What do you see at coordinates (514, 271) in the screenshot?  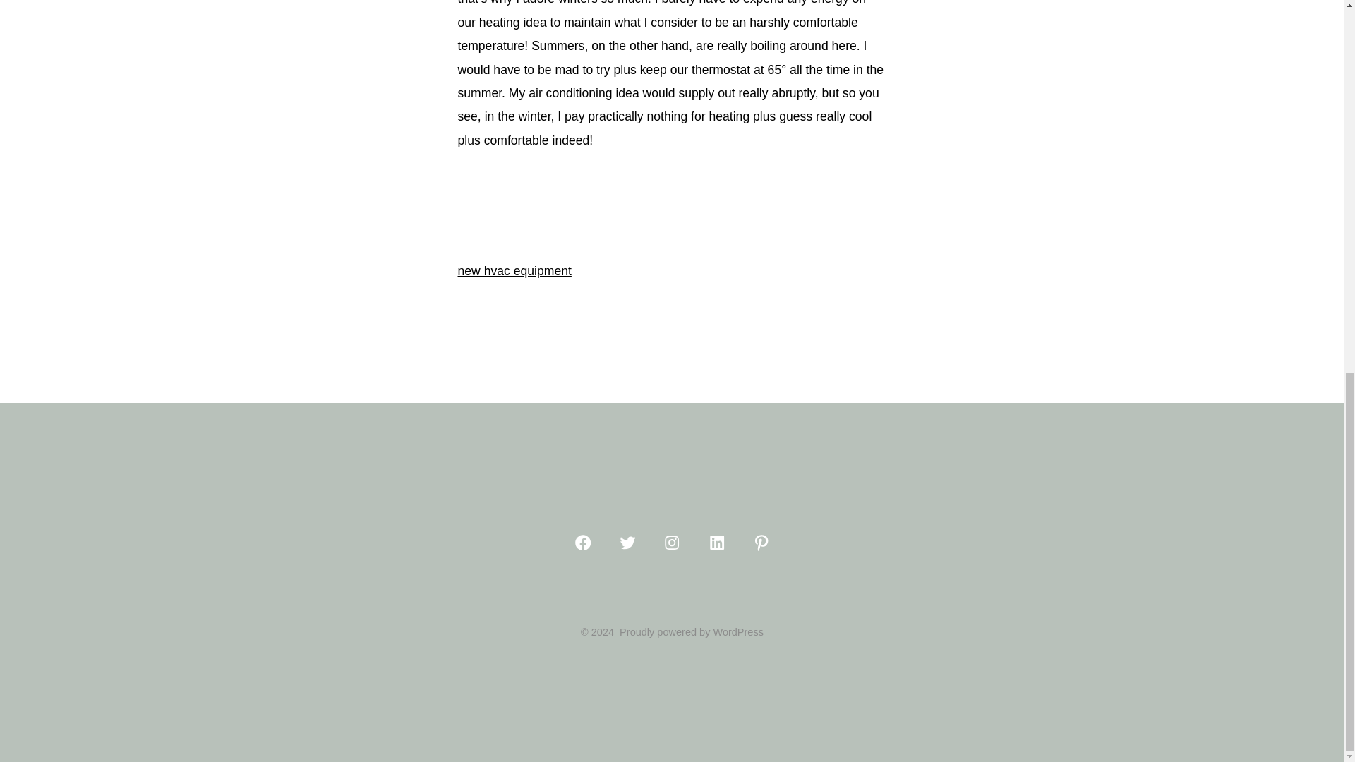 I see `new hvac equipment` at bounding box center [514, 271].